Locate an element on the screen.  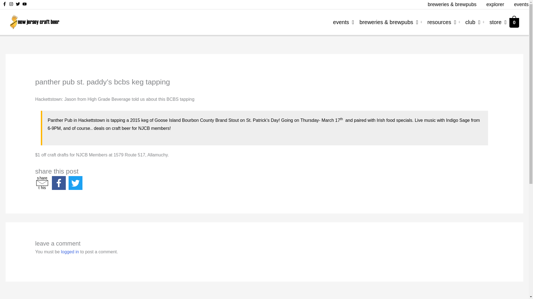
explorer is located at coordinates (495, 4).